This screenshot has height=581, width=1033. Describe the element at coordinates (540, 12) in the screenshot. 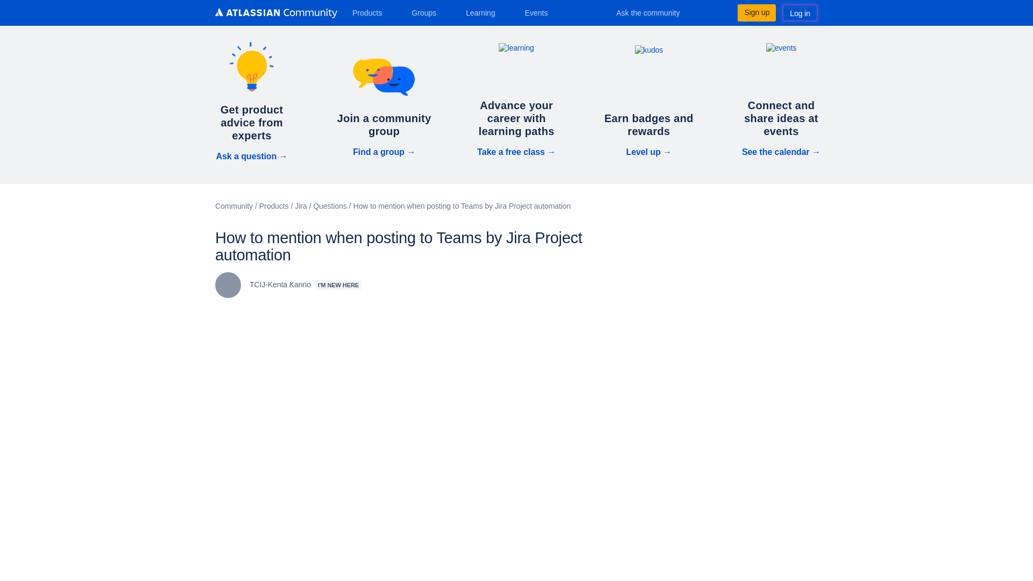

I see `Events` at that location.